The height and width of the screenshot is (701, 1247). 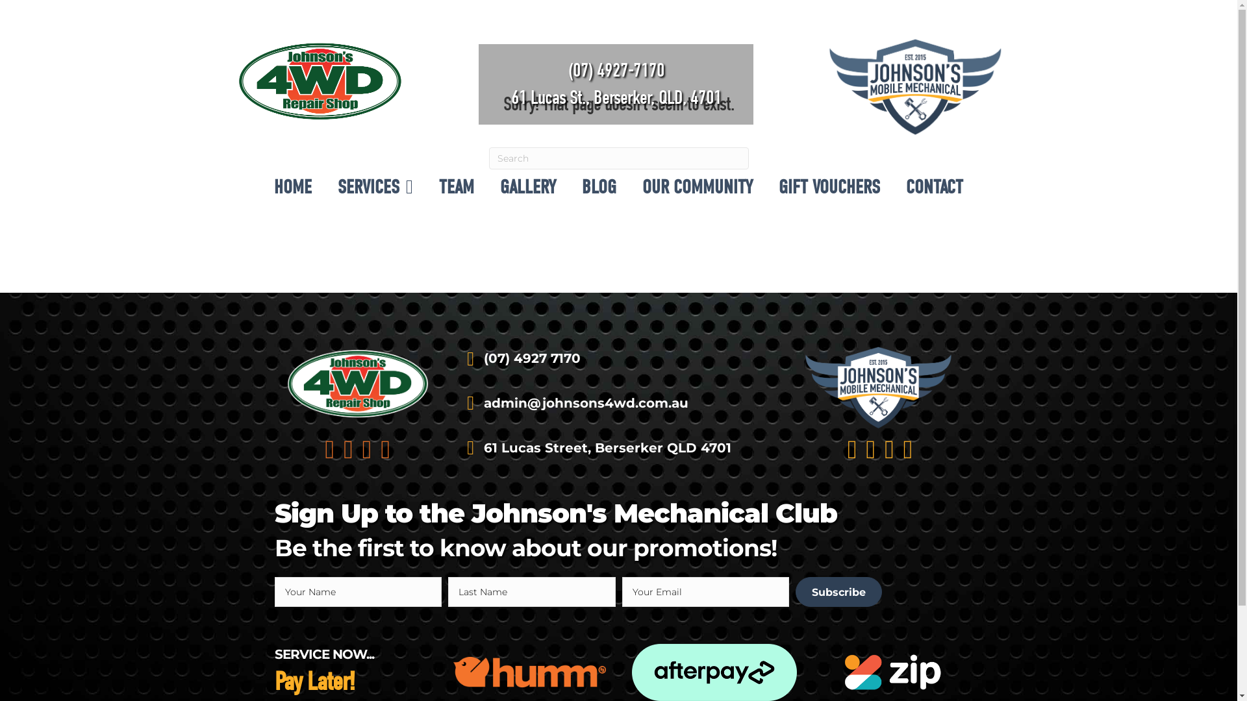 I want to click on admin@johnsons4wd.com.au, so click(x=586, y=403).